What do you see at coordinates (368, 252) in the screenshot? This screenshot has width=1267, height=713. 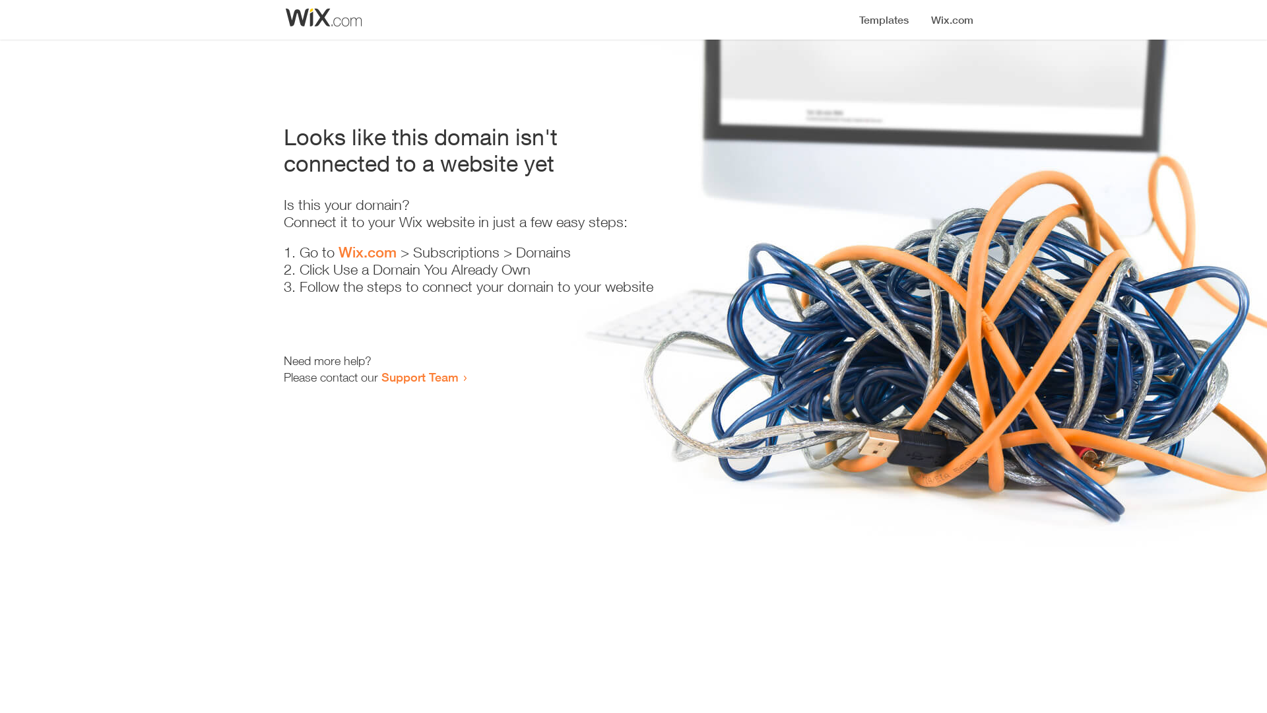 I see `Wix.com` at bounding box center [368, 252].